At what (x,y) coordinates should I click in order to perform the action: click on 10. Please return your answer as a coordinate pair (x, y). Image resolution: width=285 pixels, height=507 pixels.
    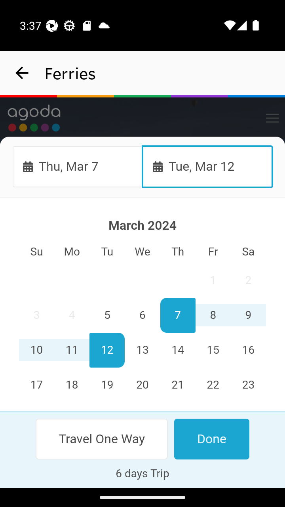
    Looking at the image, I should click on (37, 350).